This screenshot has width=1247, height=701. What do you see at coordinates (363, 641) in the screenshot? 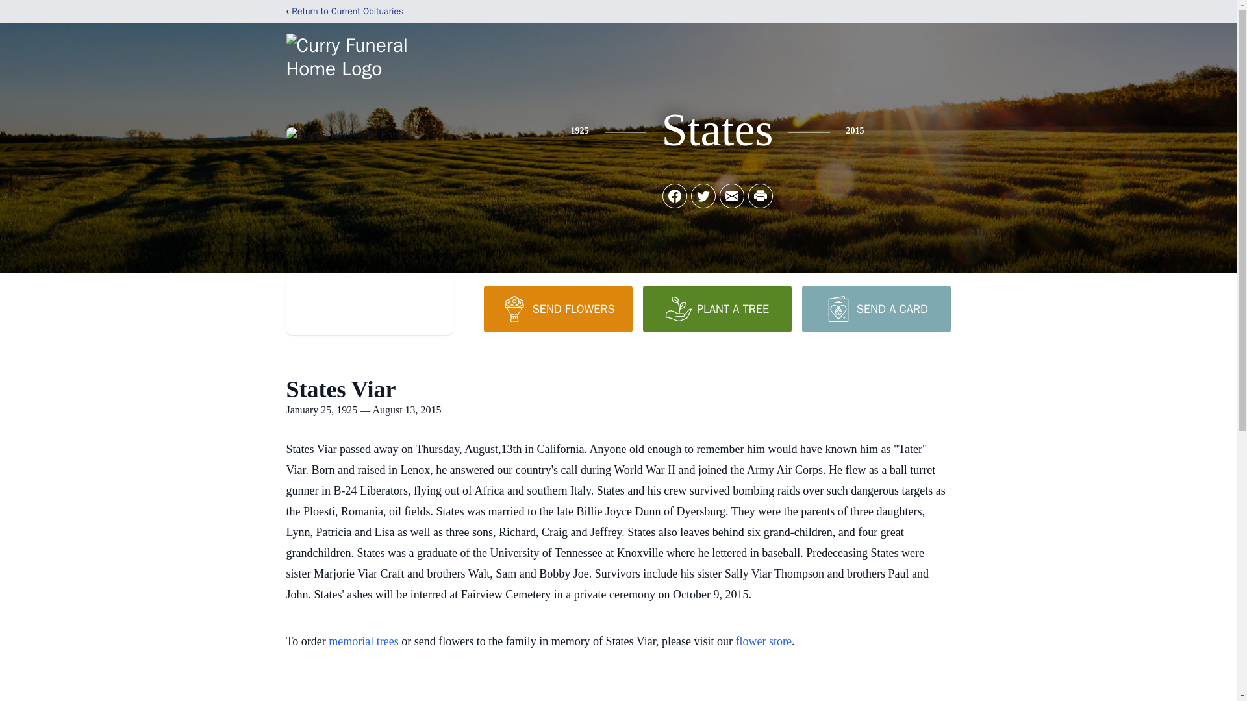
I see `memorial trees` at bounding box center [363, 641].